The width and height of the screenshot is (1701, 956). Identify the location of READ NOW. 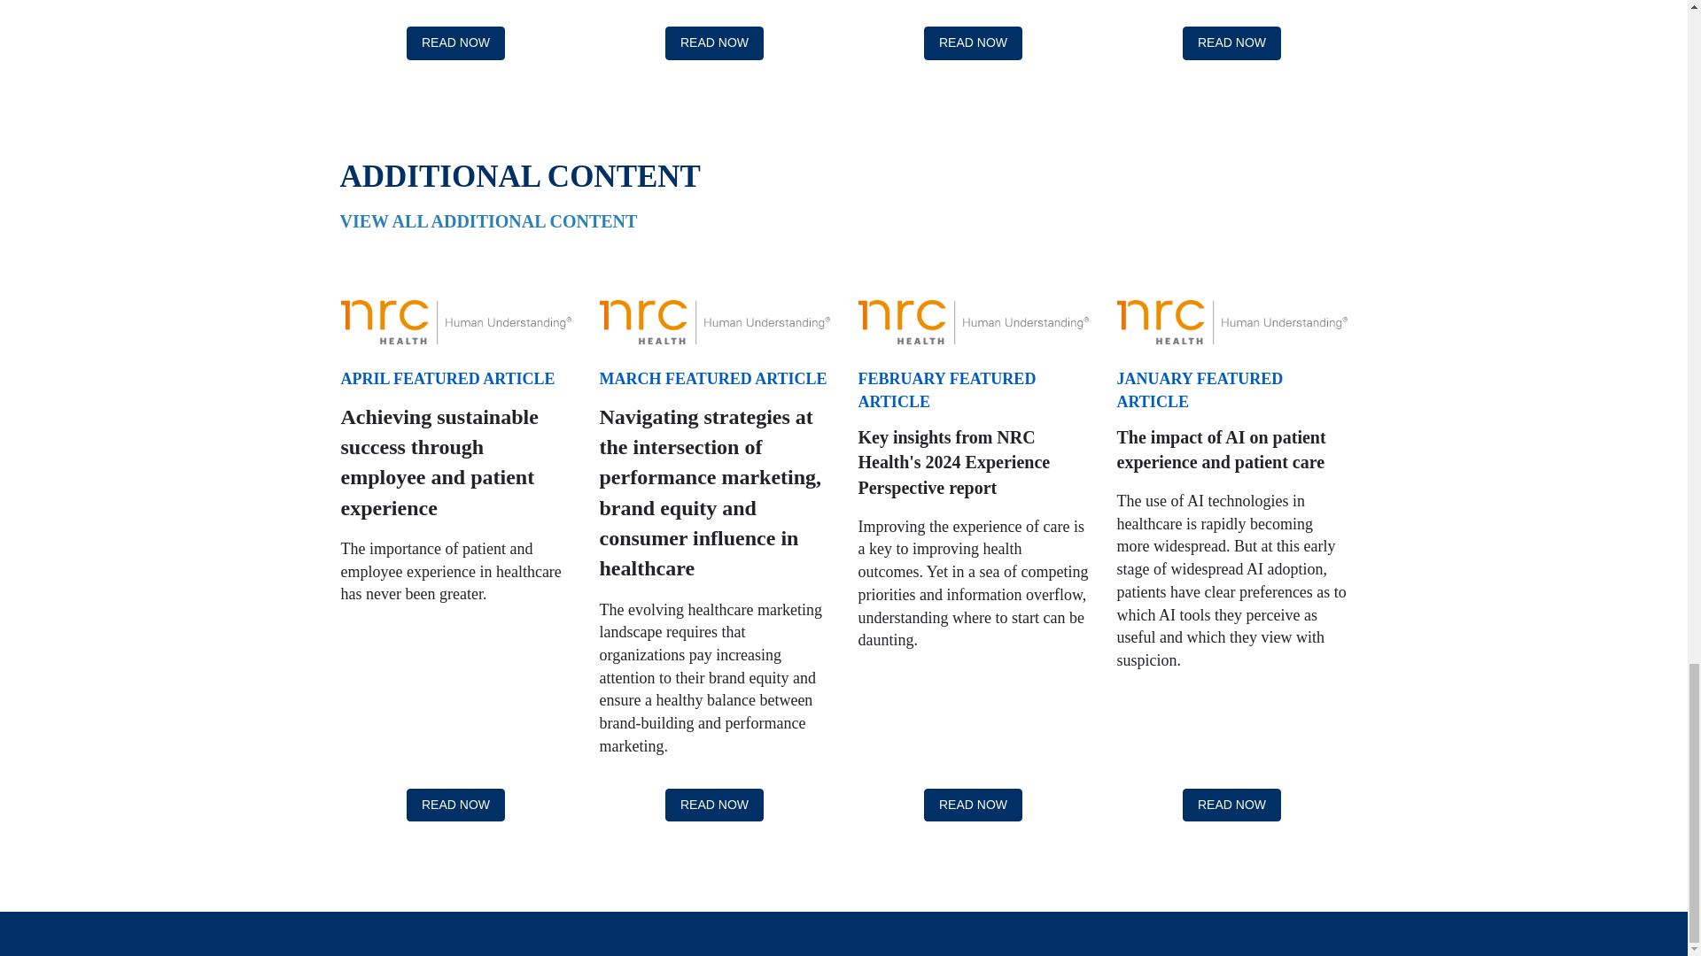
(973, 806).